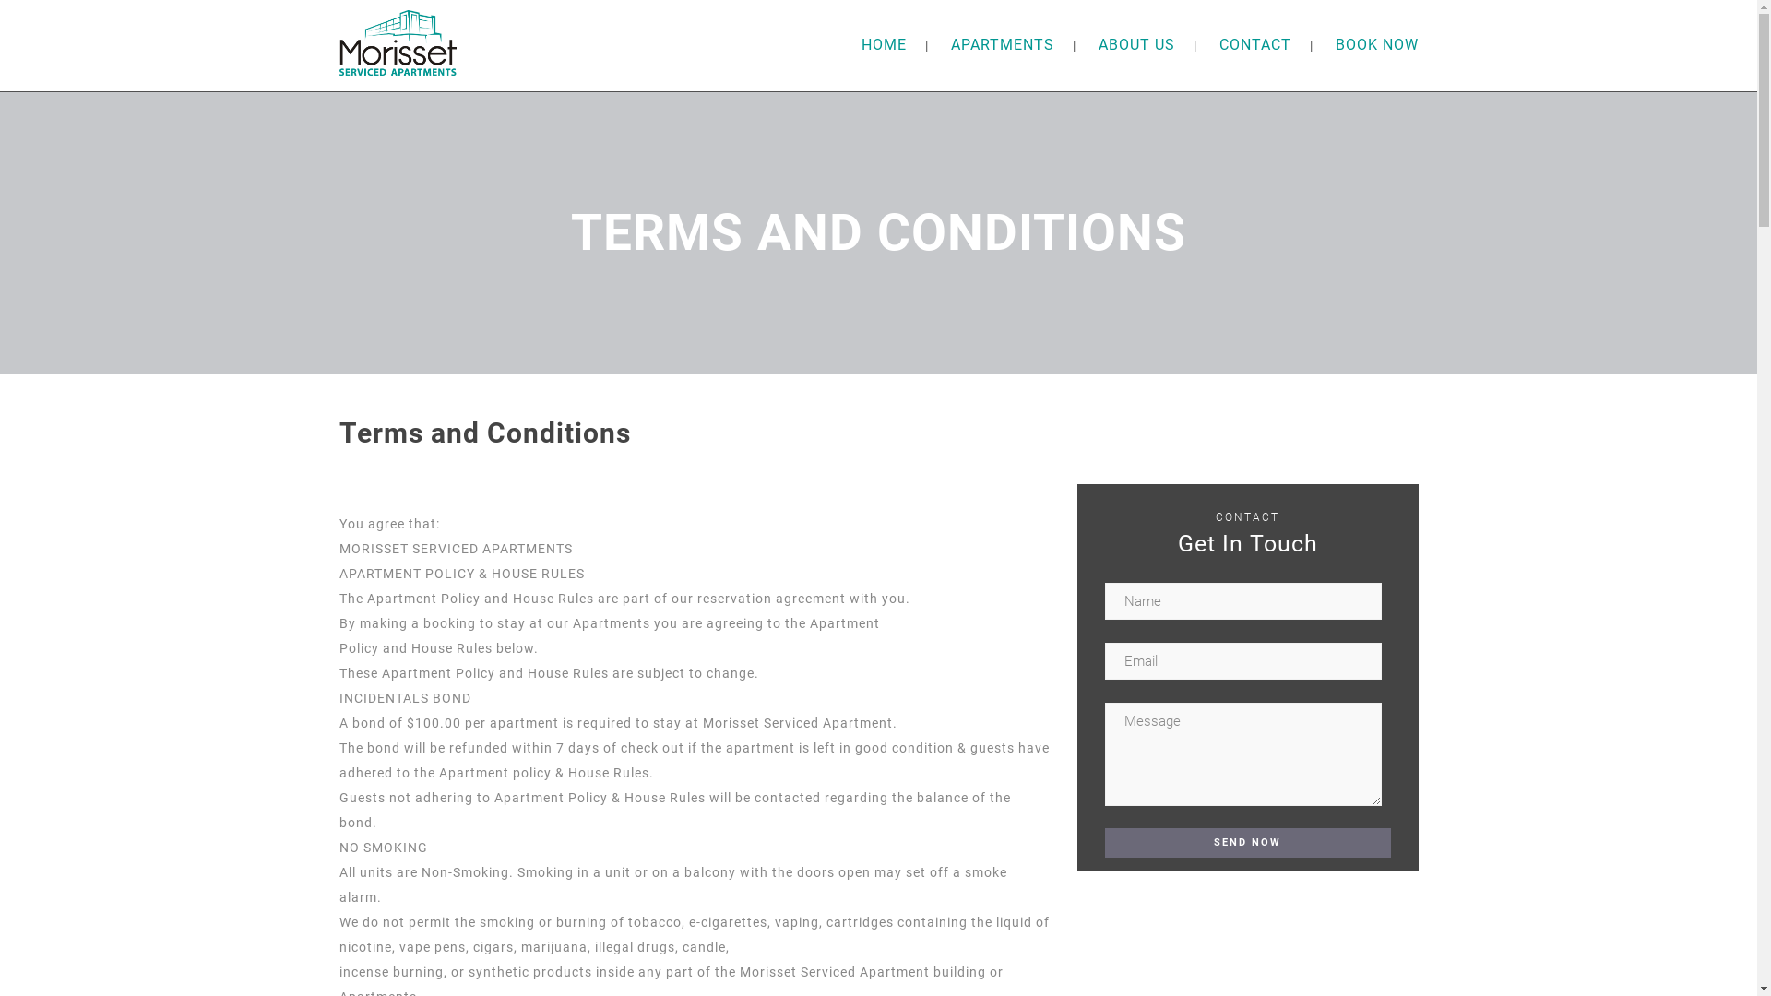 The width and height of the screenshot is (1771, 996). What do you see at coordinates (884, 44) in the screenshot?
I see `HOME` at bounding box center [884, 44].